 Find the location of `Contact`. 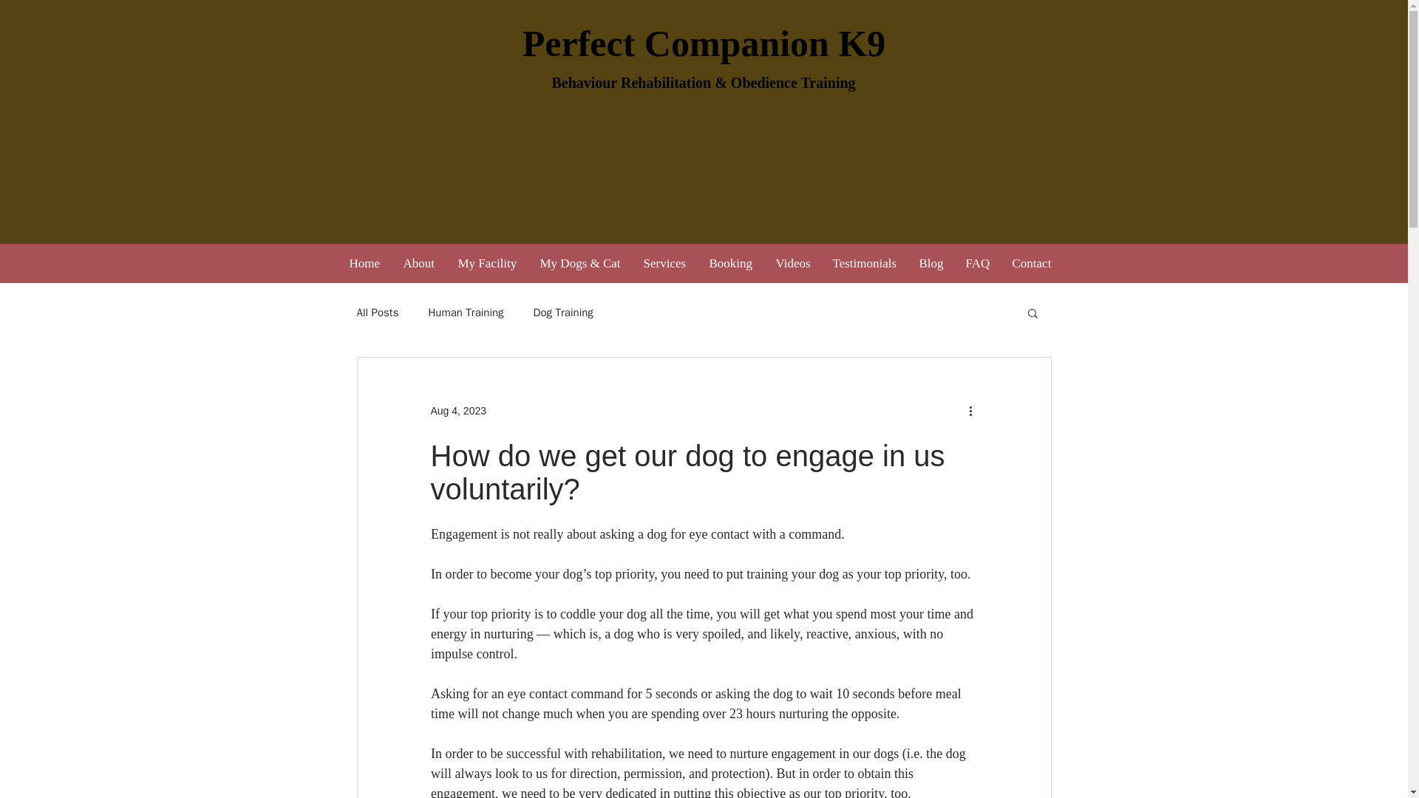

Contact is located at coordinates (1035, 263).